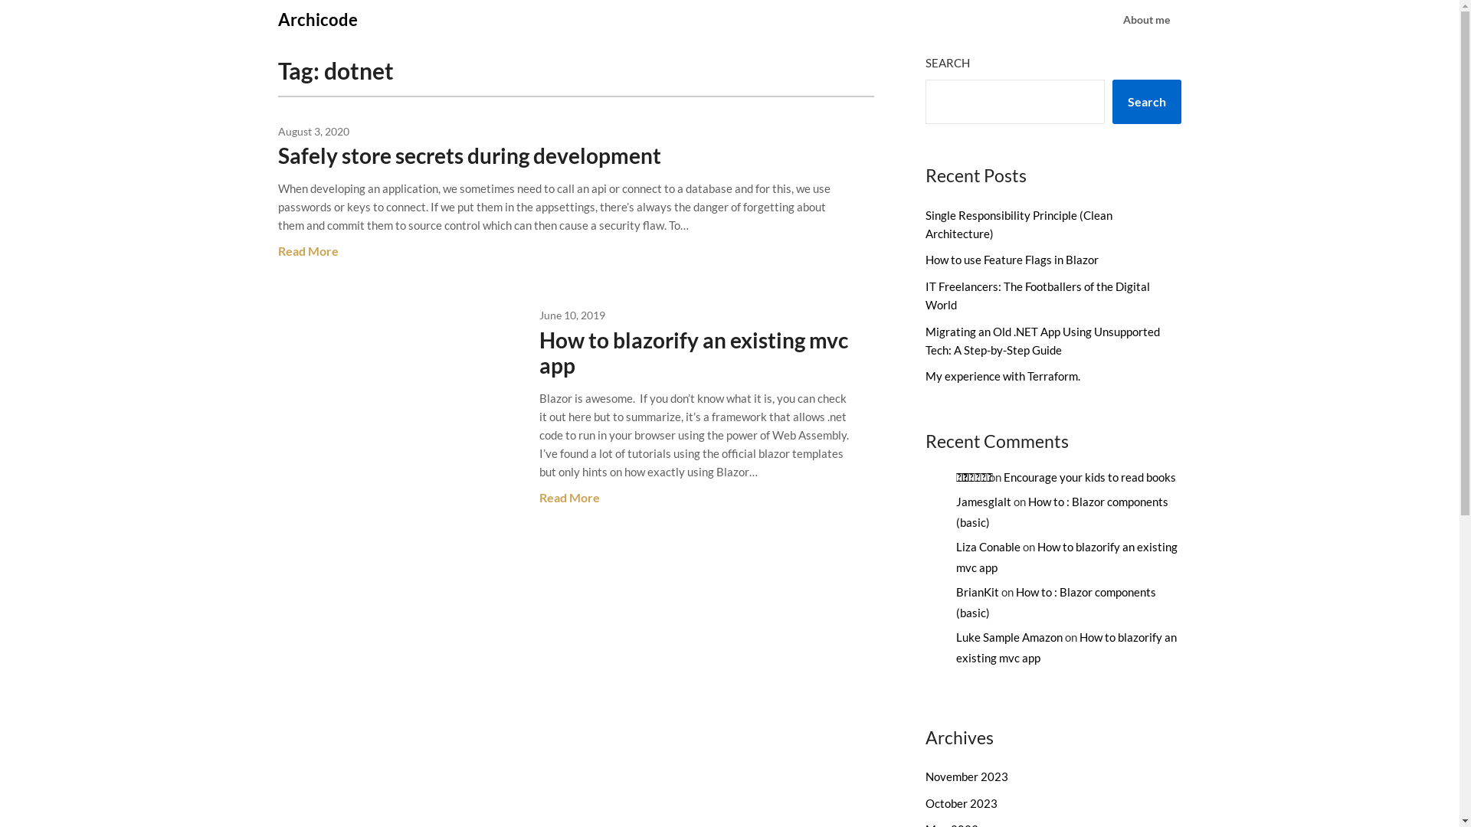 Image resolution: width=1471 pixels, height=827 pixels. Describe the element at coordinates (1062, 512) in the screenshot. I see `How to : Blazor components (basic)` at that location.